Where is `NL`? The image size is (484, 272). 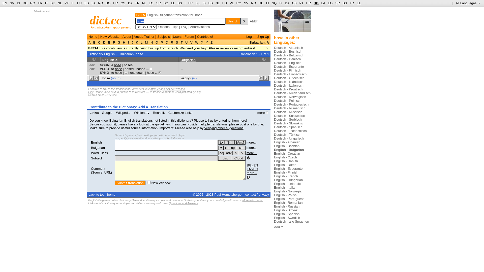
NL is located at coordinates (218, 3).